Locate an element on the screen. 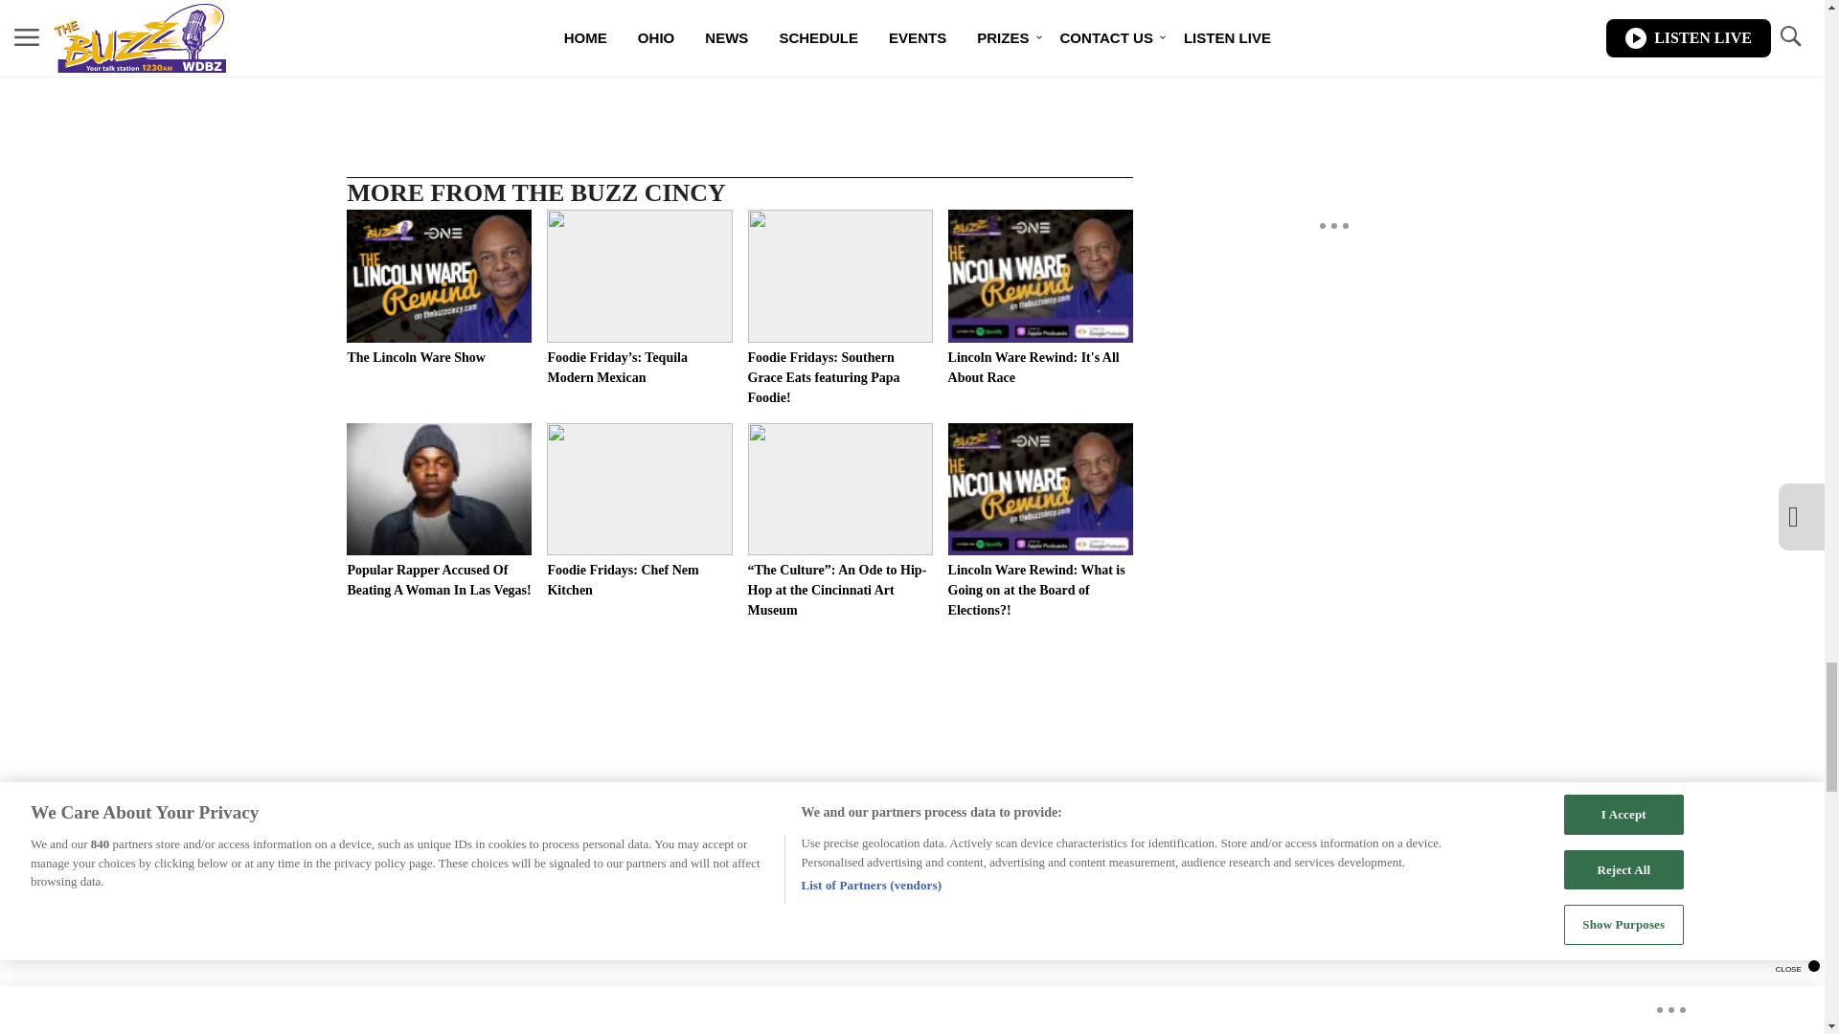  Vuukle Comments Widget is located at coordinates (739, 1008).